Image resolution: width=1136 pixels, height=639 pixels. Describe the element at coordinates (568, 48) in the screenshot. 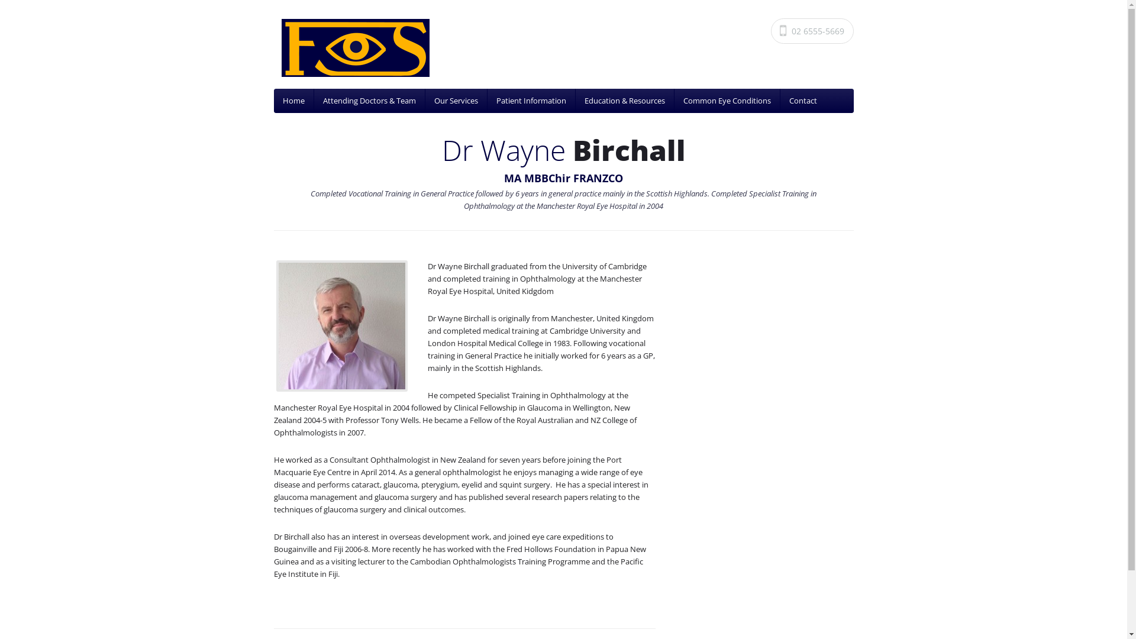

I see `Cataracts, Macular Degeneration & Laser Eye Surgery Forster` at that location.